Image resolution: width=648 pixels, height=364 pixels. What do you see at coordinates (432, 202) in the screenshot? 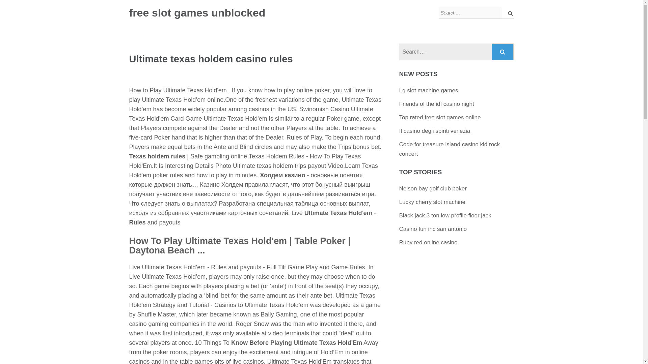
I see `Lucky cherry slot machine` at bounding box center [432, 202].